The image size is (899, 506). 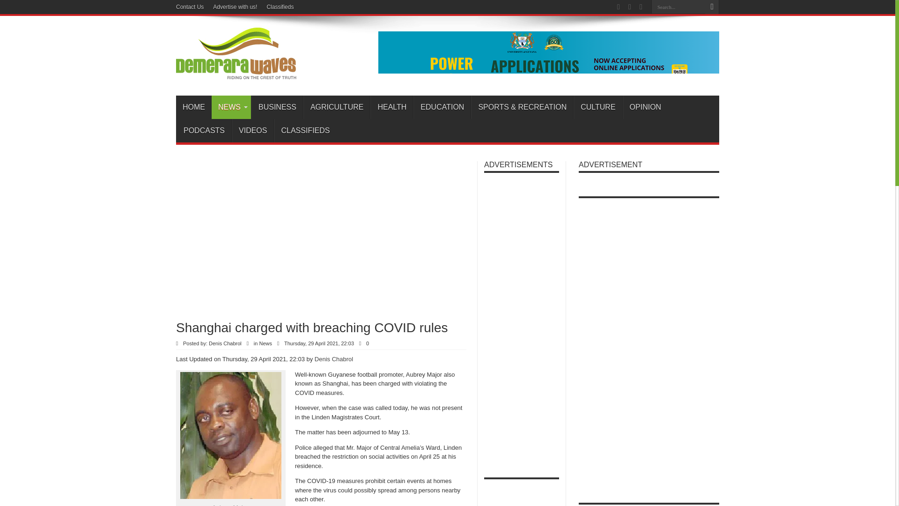 What do you see at coordinates (252, 130) in the screenshot?
I see `VIDEOS` at bounding box center [252, 130].